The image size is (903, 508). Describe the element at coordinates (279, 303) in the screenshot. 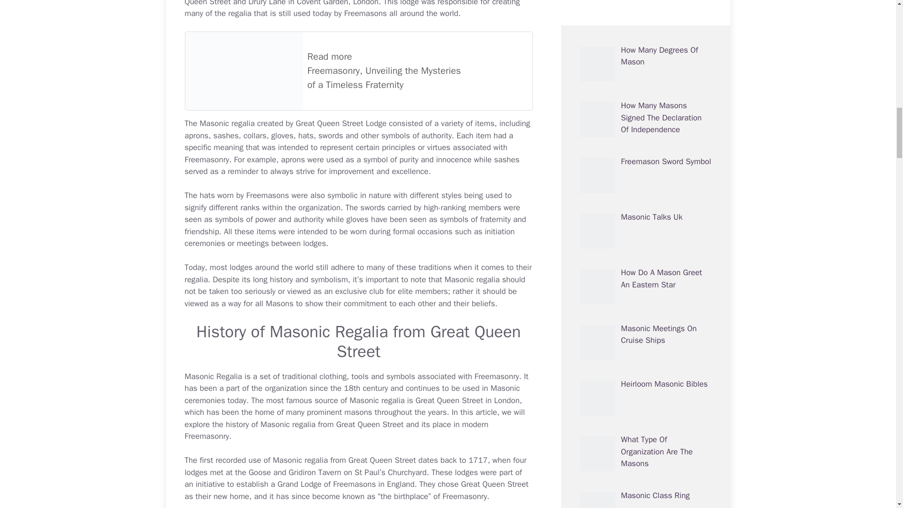

I see `Masons` at that location.